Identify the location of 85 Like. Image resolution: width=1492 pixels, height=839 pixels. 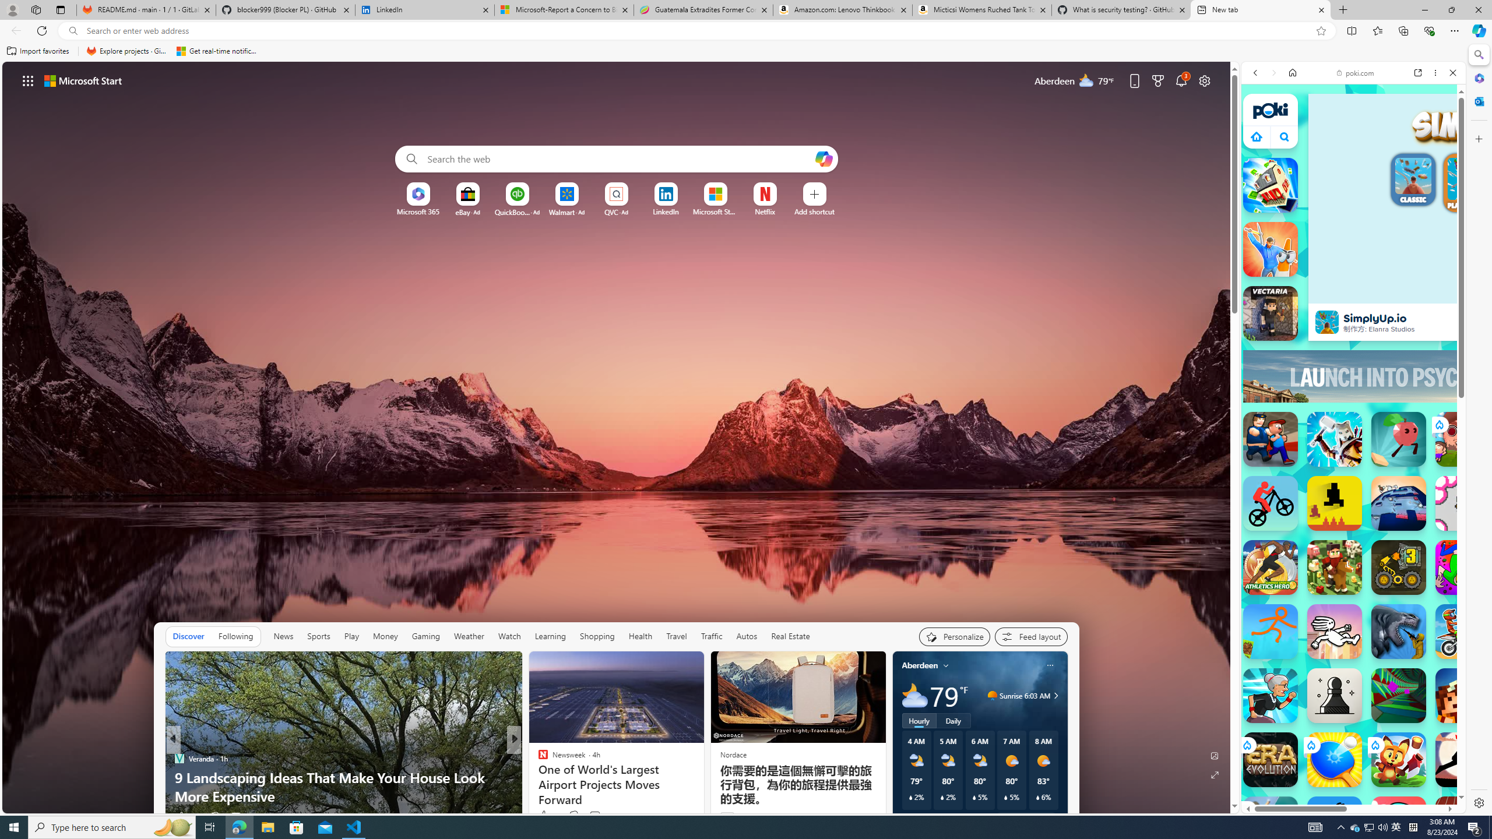
(544, 816).